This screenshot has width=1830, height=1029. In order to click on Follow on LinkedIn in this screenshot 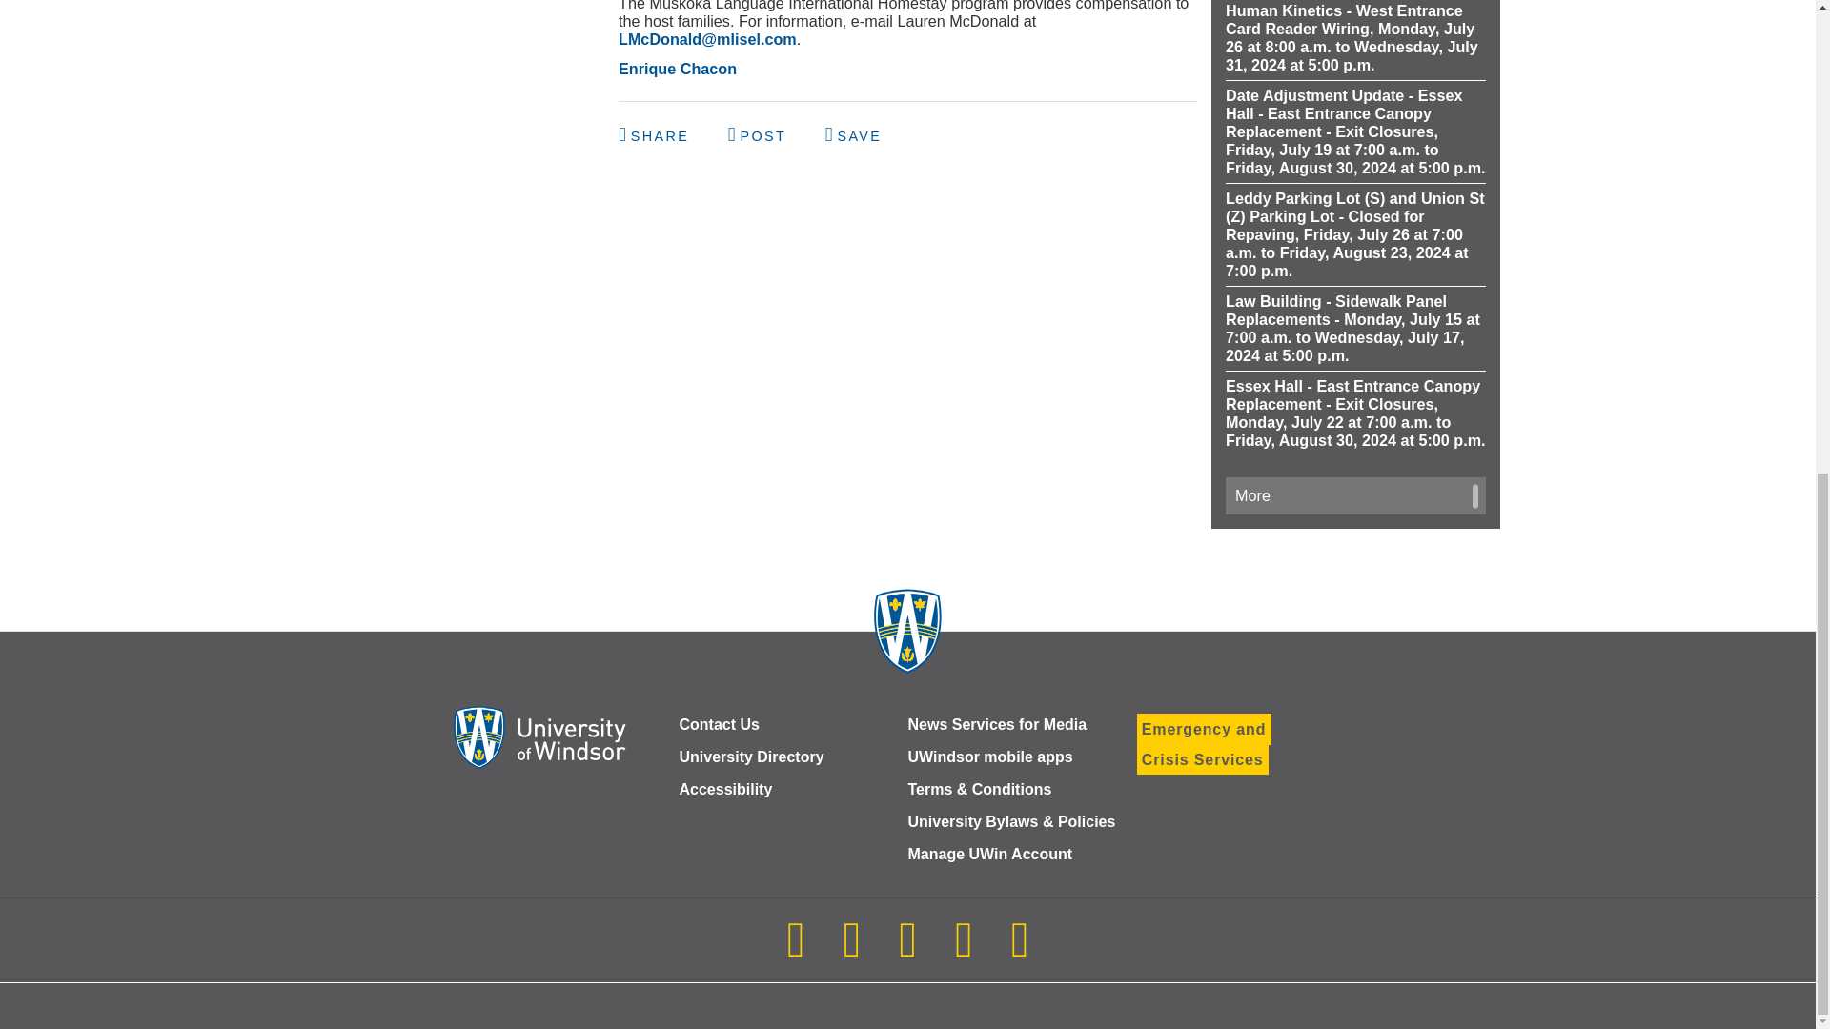, I will do `click(907, 951)`.